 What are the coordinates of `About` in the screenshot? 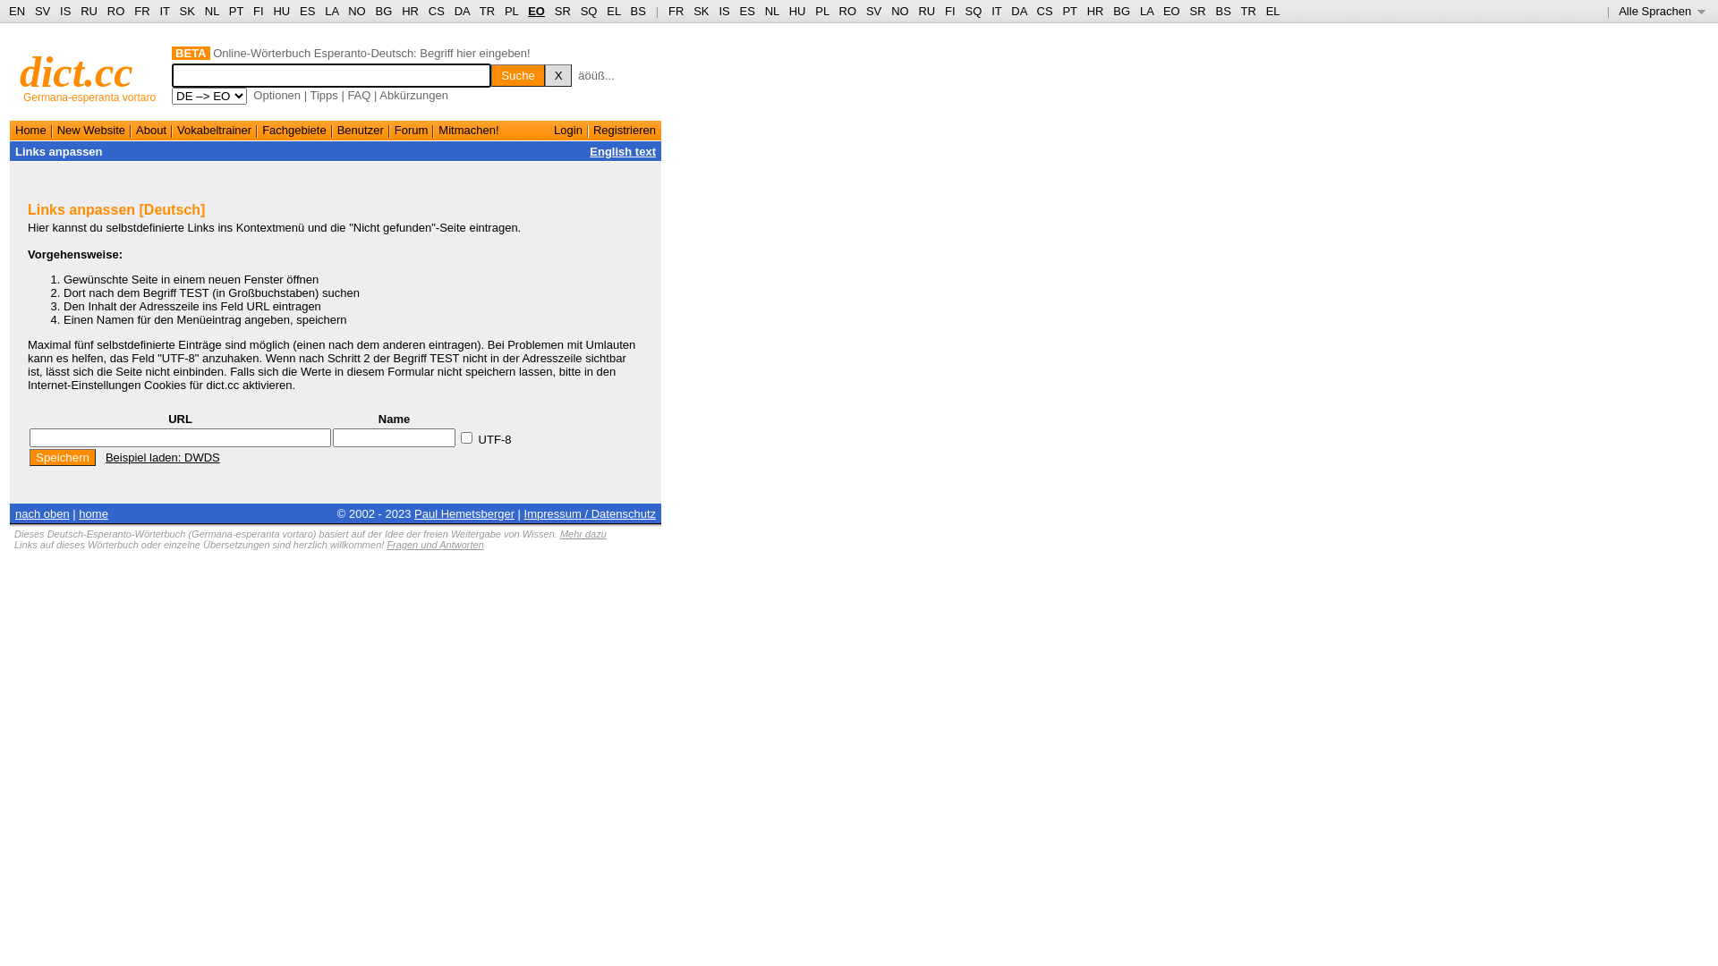 It's located at (151, 131).